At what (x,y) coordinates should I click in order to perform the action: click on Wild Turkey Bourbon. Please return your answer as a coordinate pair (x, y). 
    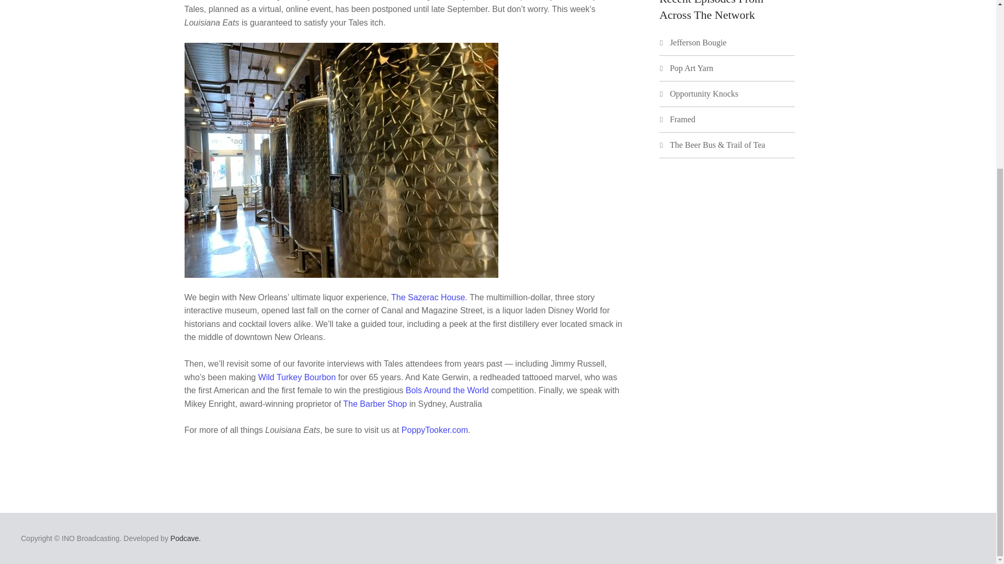
    Looking at the image, I should click on (297, 377).